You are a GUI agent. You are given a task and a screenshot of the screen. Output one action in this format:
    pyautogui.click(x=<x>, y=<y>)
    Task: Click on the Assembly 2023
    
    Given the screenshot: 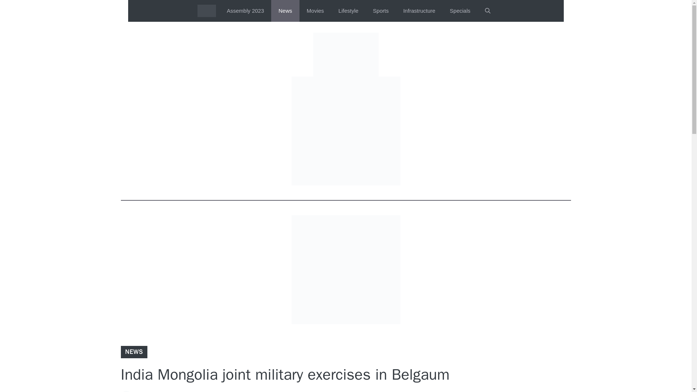 What is the action you would take?
    pyautogui.click(x=245, y=11)
    